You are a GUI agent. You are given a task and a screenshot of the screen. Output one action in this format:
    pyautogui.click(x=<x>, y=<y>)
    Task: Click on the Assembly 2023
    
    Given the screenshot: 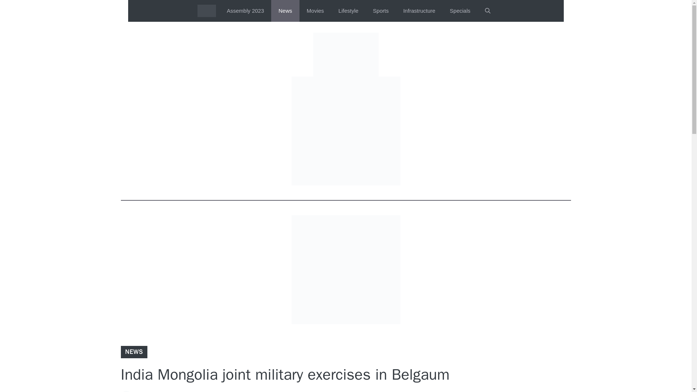 What is the action you would take?
    pyautogui.click(x=245, y=11)
    